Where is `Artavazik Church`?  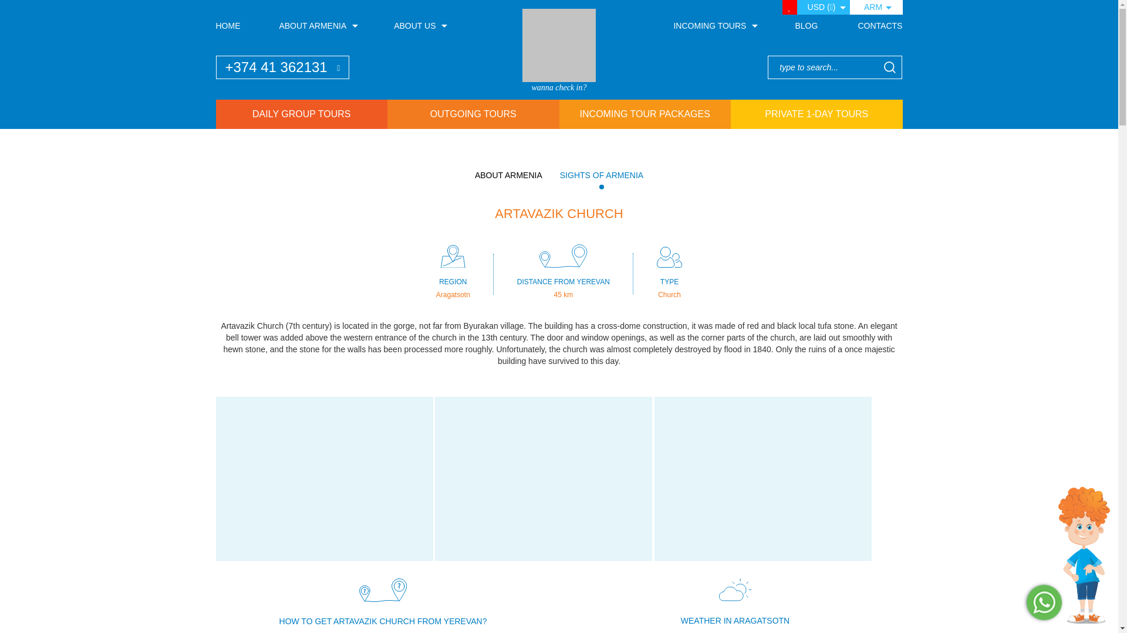
Artavazik Church is located at coordinates (544, 478).